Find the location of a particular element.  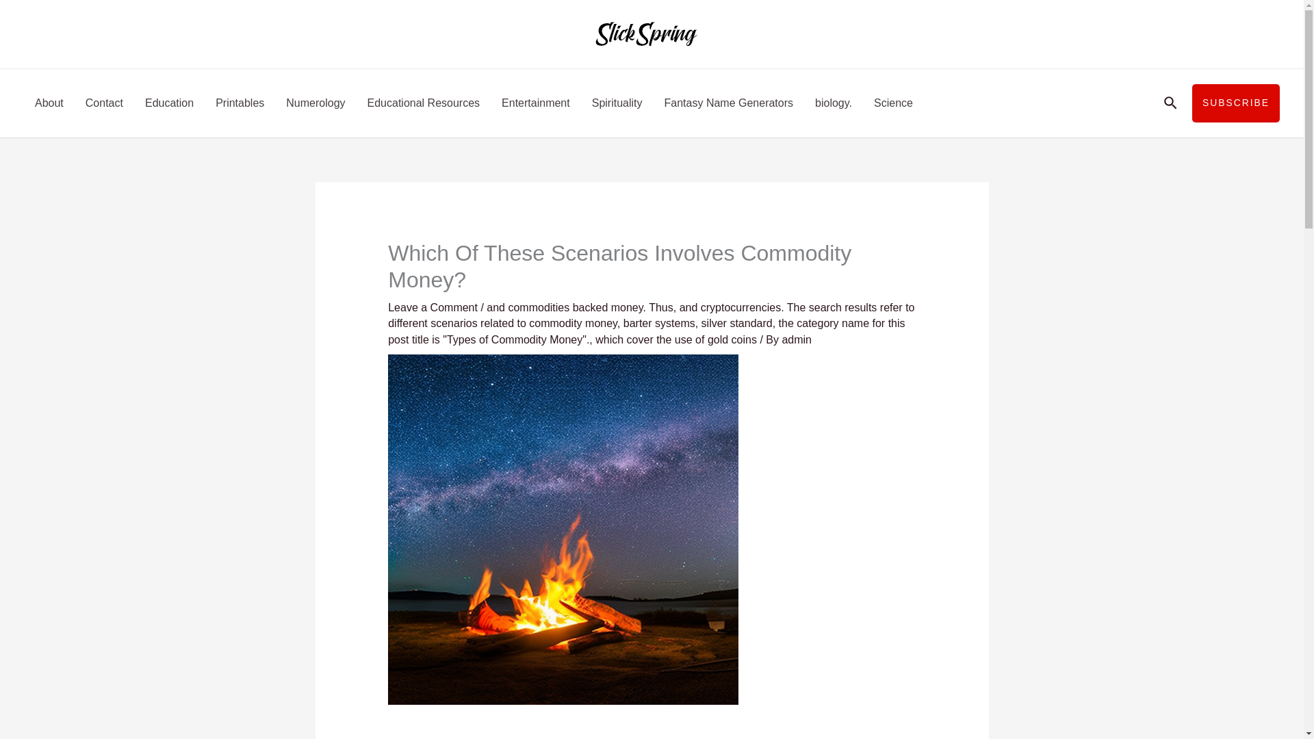

Fantasy Name Generators is located at coordinates (728, 103).